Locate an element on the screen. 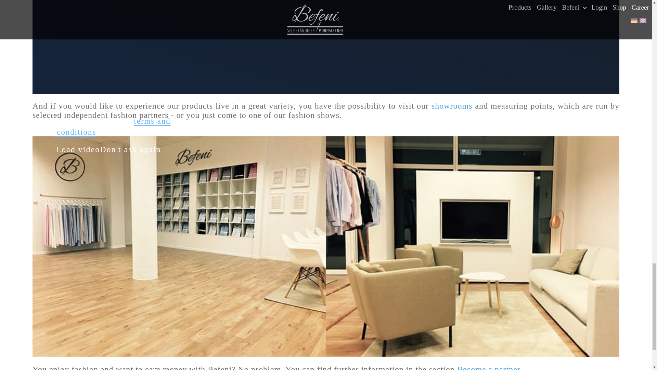 The width and height of the screenshot is (657, 370). terms and conditions is located at coordinates (113, 127).